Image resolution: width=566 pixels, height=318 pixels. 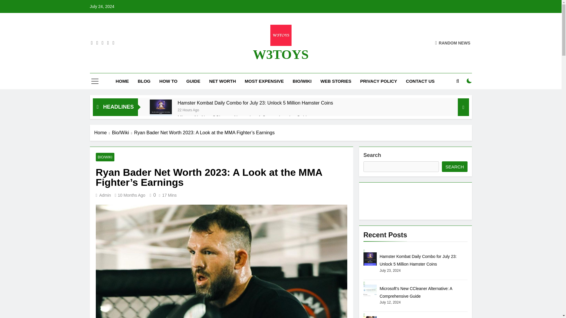 I want to click on RANDOM NEWS, so click(x=453, y=43).